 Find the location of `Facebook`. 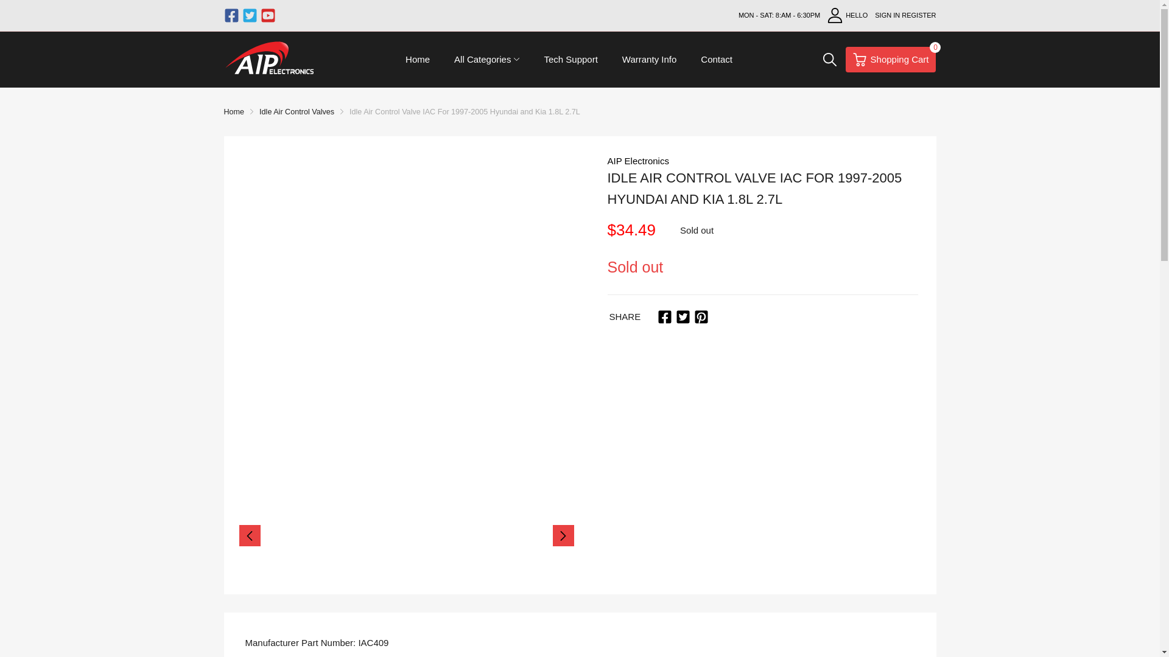

Facebook is located at coordinates (268, 15).